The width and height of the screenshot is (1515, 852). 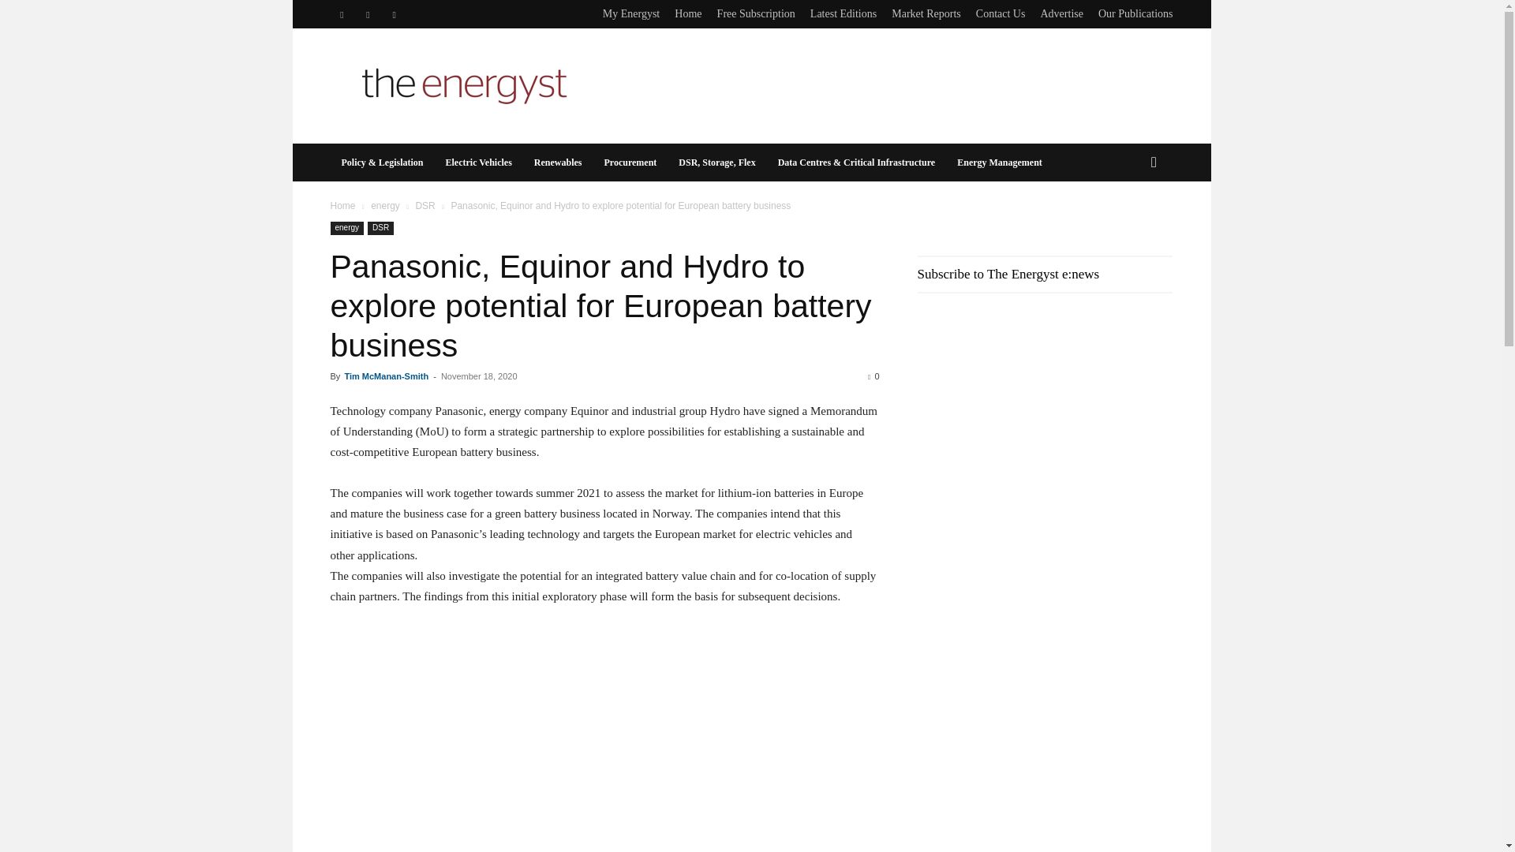 I want to click on Search, so click(x=1128, y=226).